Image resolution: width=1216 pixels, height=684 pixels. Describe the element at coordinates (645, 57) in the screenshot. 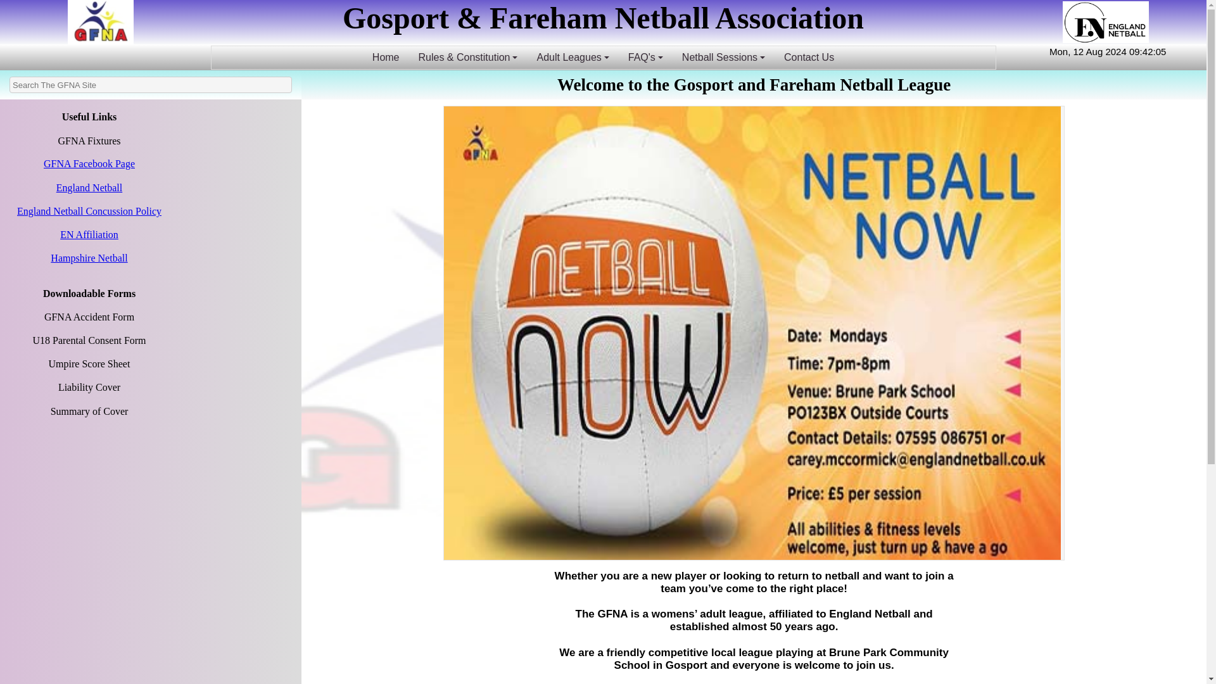

I see `FAQ's` at that location.